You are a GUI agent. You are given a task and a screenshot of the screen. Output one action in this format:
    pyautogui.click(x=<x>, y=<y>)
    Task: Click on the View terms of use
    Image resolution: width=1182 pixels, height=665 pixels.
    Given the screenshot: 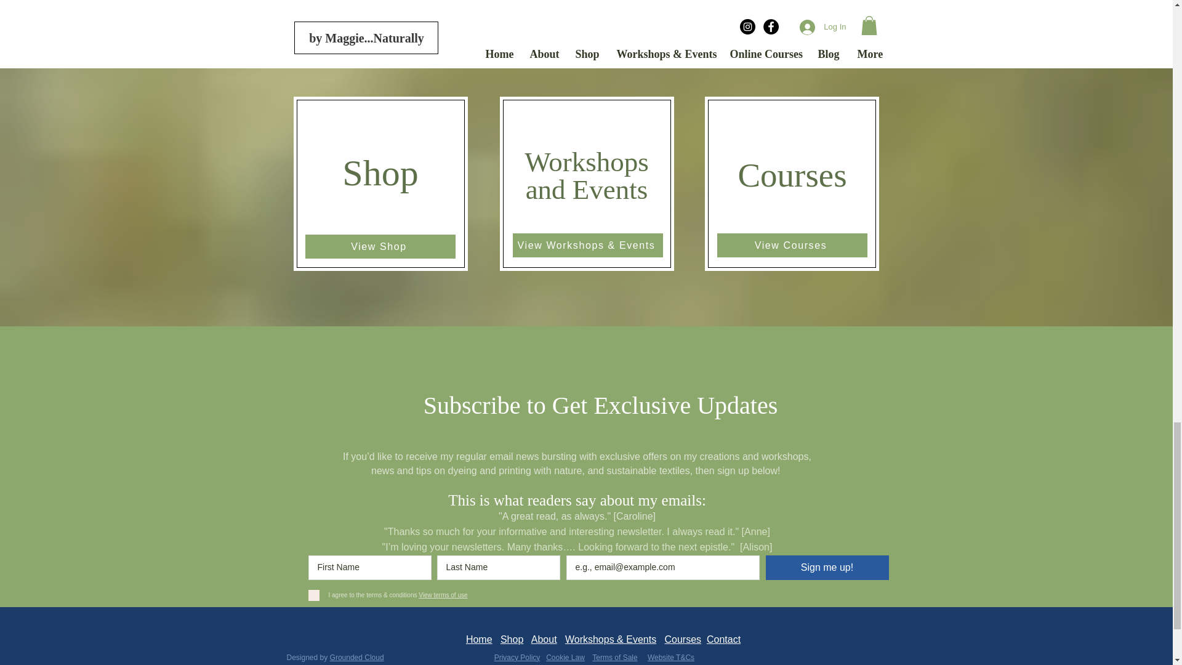 What is the action you would take?
    pyautogui.click(x=442, y=595)
    